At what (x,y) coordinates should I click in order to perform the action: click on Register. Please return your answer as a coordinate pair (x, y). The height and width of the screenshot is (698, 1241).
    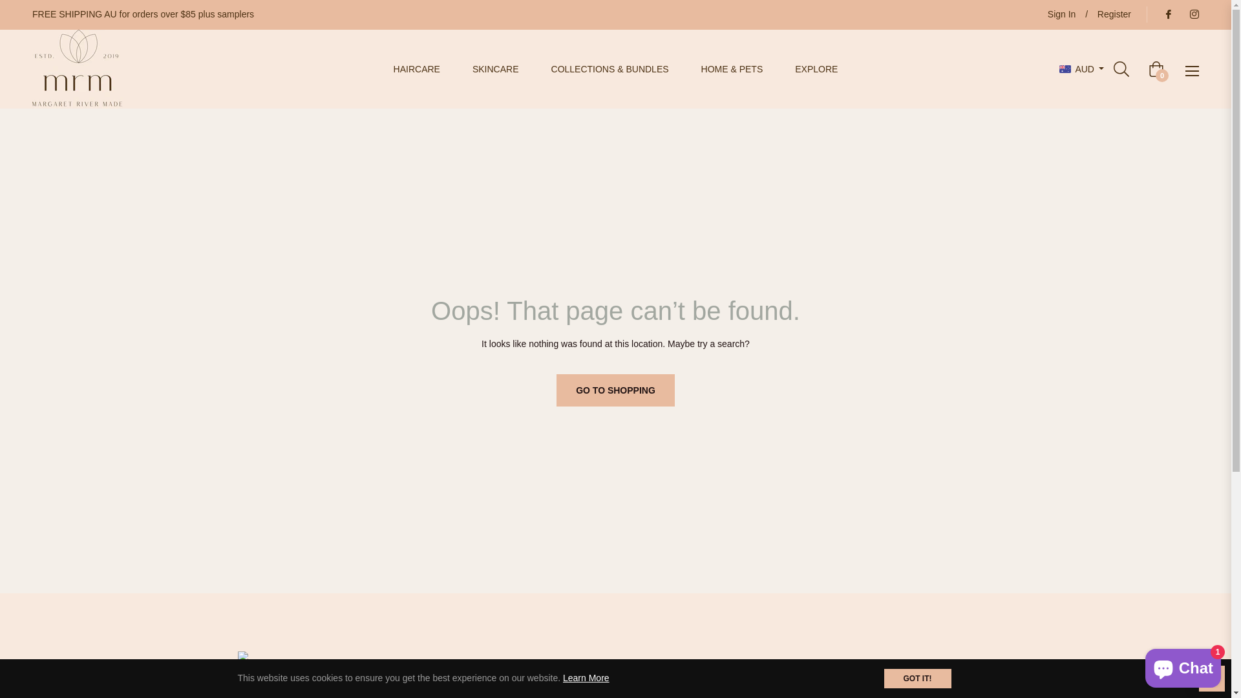
    Looking at the image, I should click on (1114, 14).